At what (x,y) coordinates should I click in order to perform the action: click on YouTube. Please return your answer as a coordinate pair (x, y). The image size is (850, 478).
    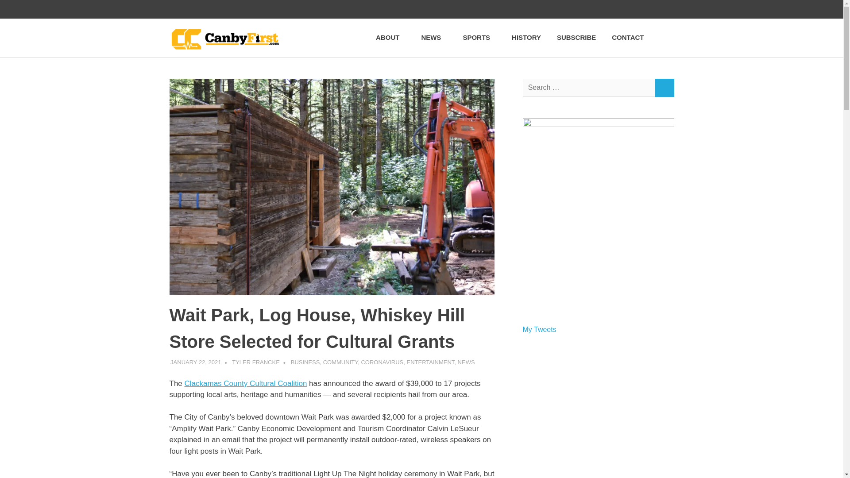
    Looking at the image, I should click on (646, 9).